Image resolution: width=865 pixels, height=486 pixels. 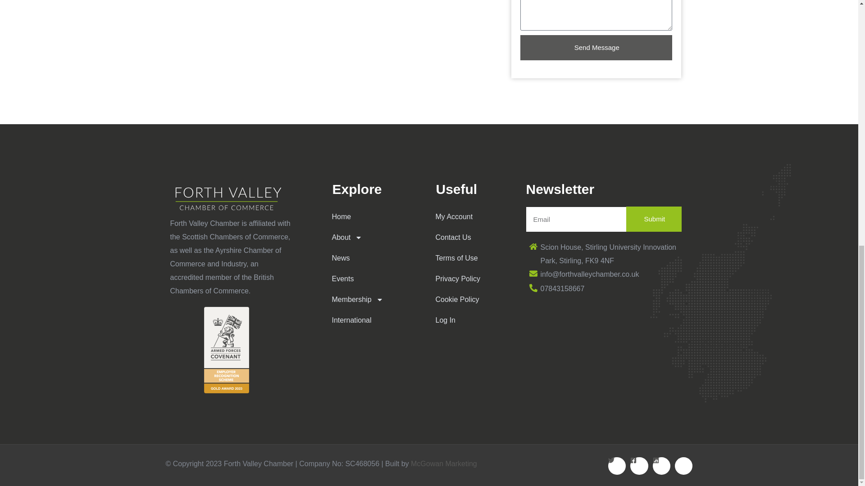 I want to click on About, so click(x=372, y=238).